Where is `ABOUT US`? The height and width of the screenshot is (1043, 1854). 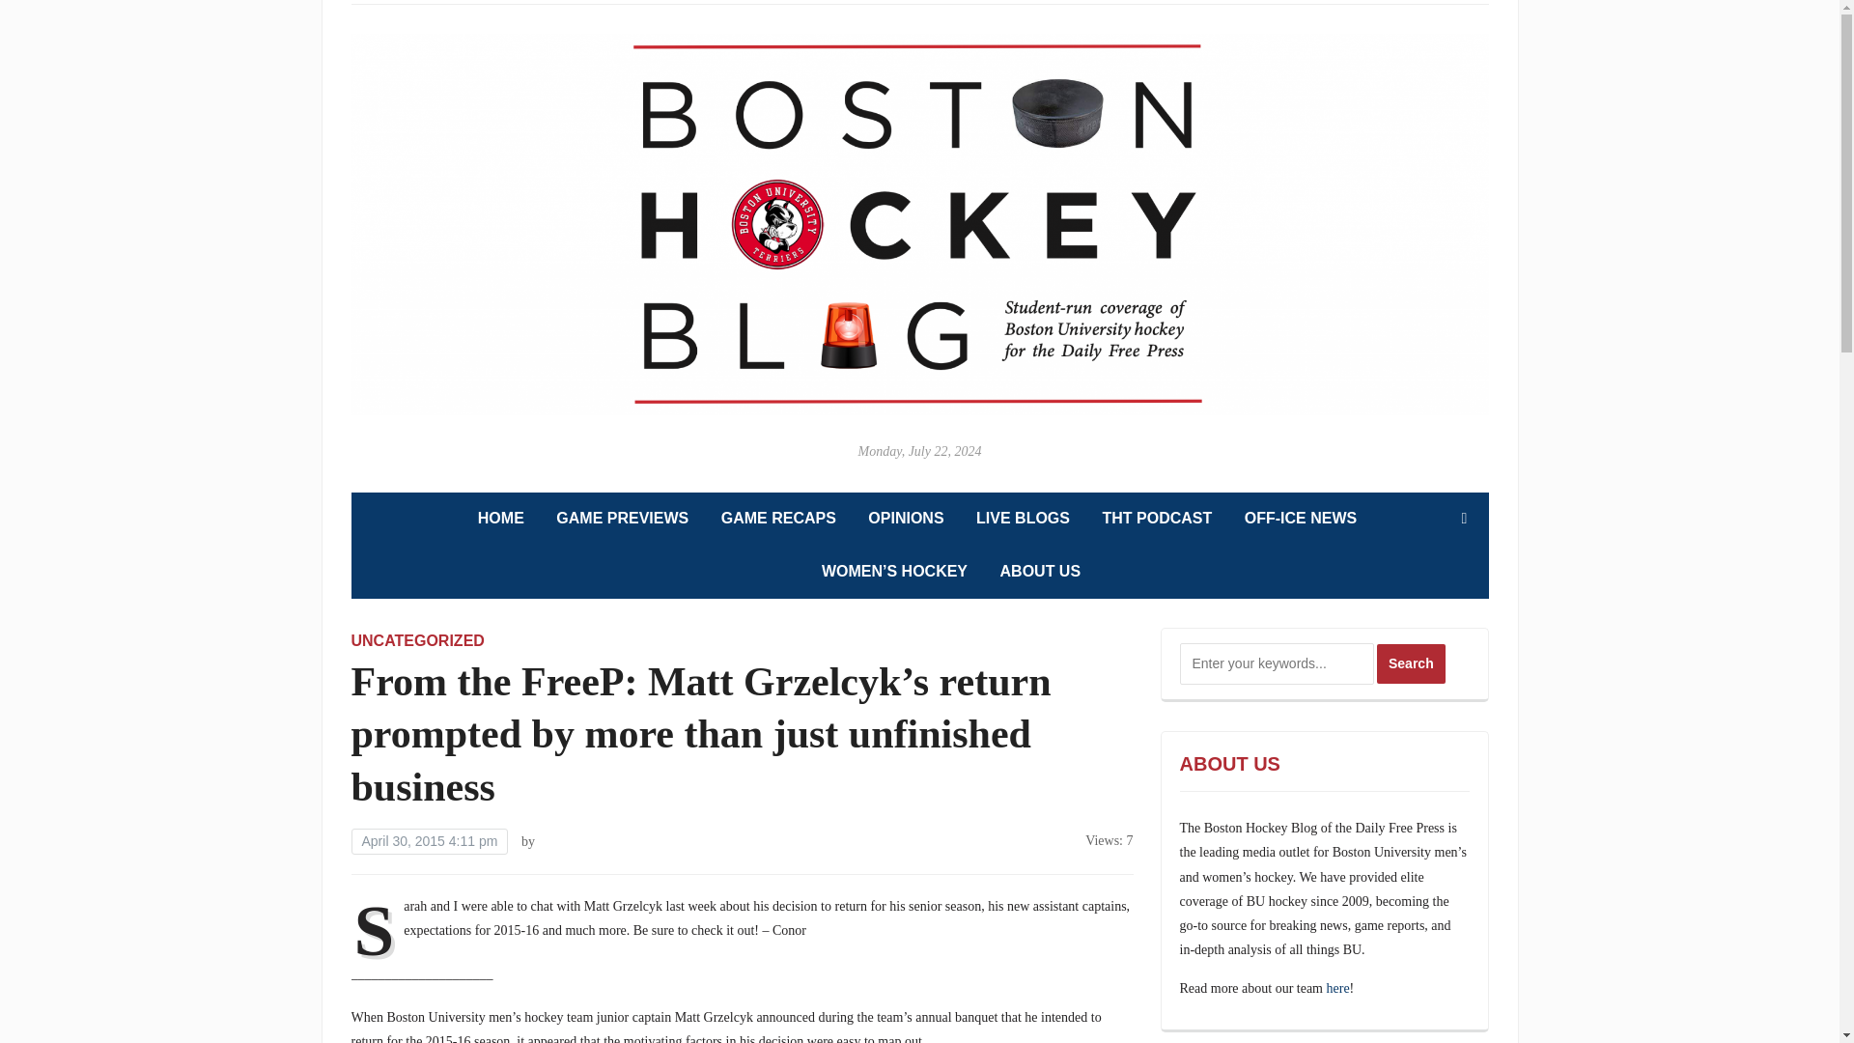
ABOUT US is located at coordinates (1041, 572).